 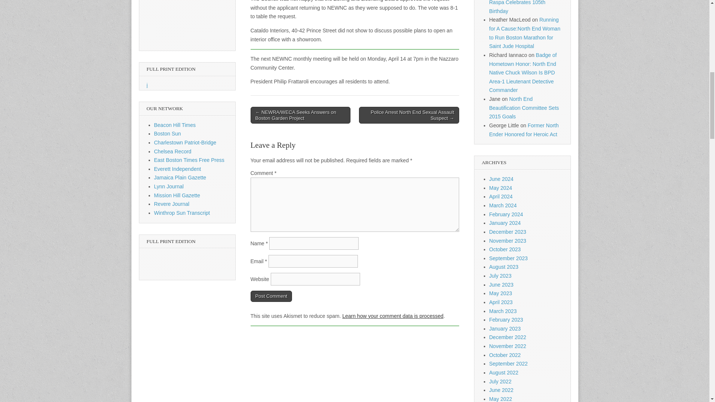 I want to click on Everett Independent, so click(x=177, y=169).